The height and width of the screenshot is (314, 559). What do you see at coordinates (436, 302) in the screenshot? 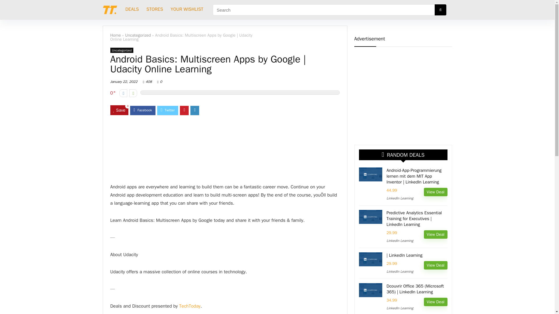
I see `View Deal` at bounding box center [436, 302].